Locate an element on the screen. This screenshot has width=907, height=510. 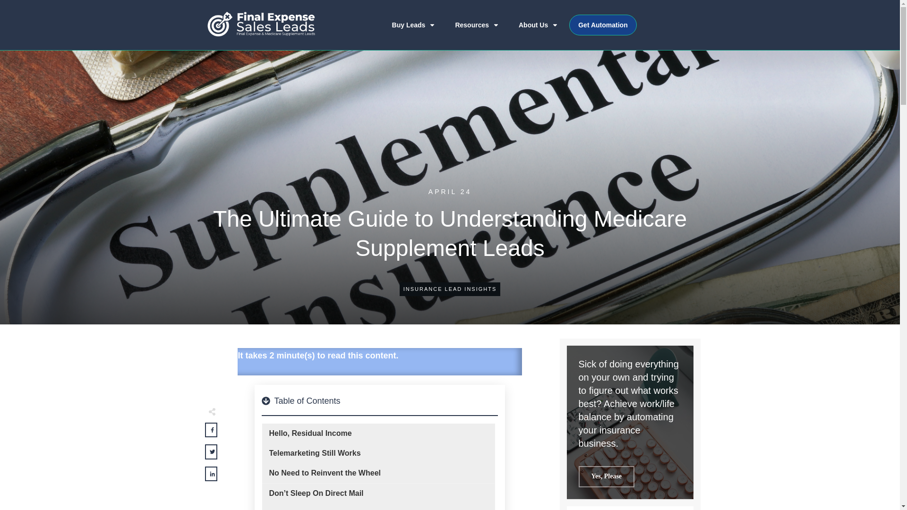
Telemarketing Still Works is located at coordinates (315, 453).